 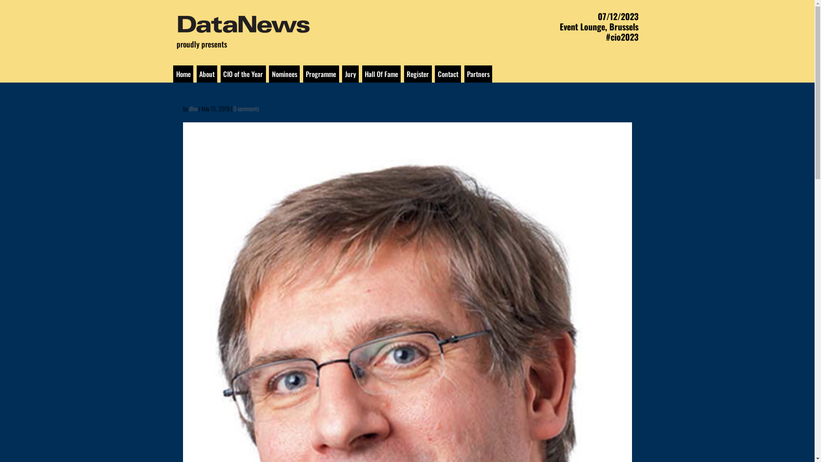 What do you see at coordinates (478, 74) in the screenshot?
I see `Partners` at bounding box center [478, 74].